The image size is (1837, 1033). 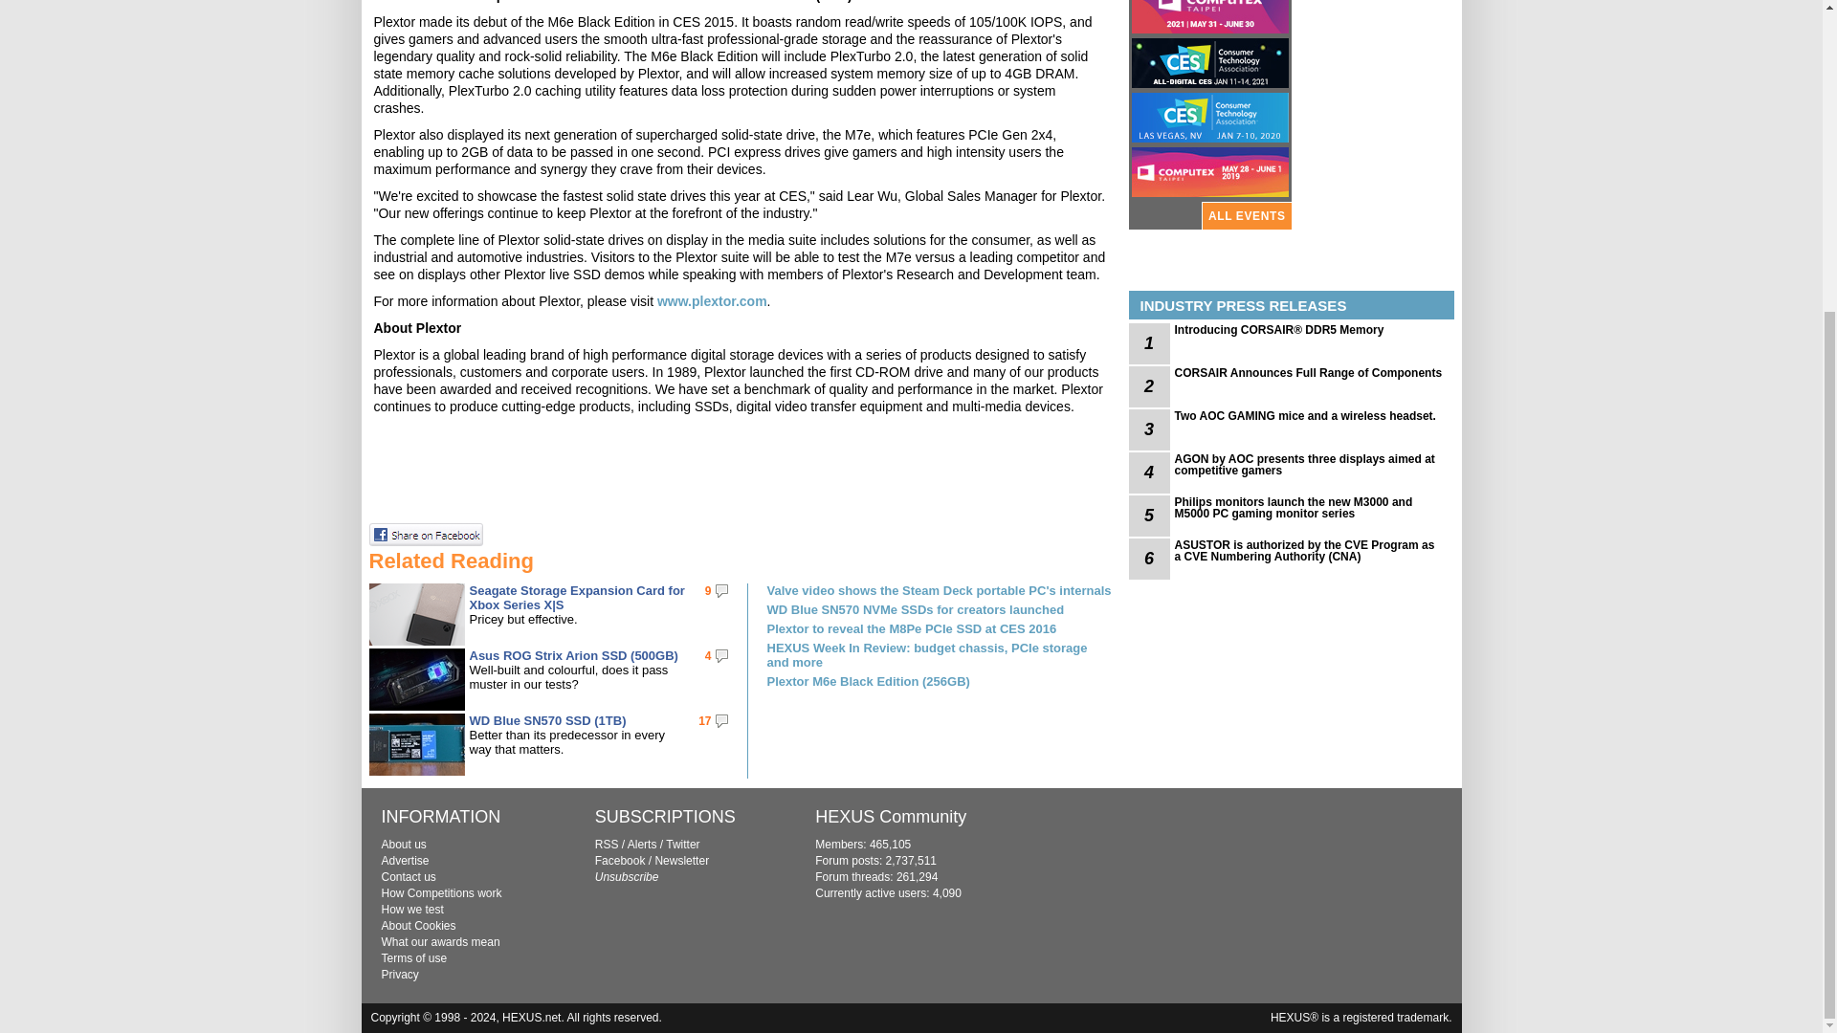 I want to click on Valve video shows the Steam Deck portable PC's internals, so click(x=940, y=591).